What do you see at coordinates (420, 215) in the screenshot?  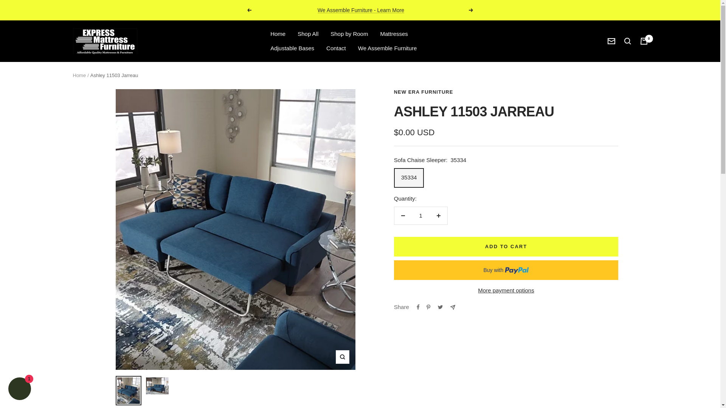 I see `1` at bounding box center [420, 215].